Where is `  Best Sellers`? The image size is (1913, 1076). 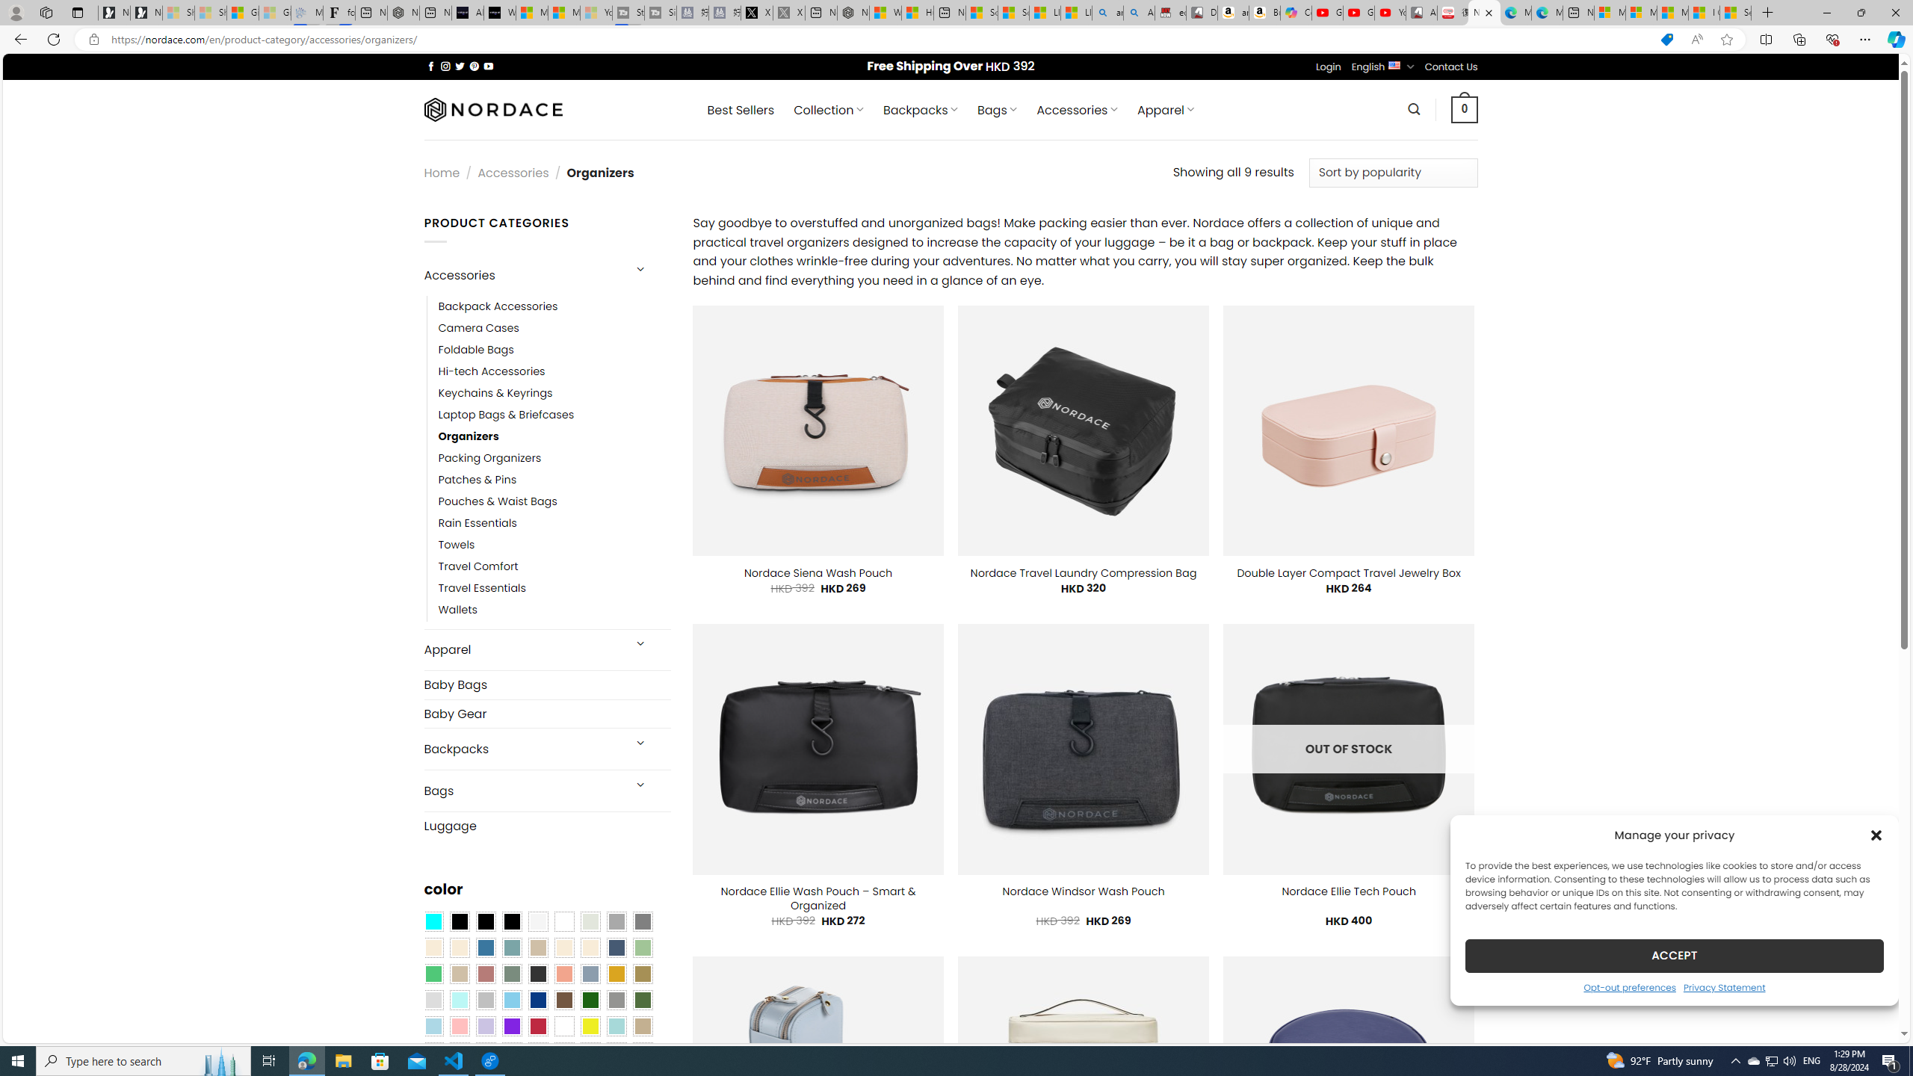   Best Sellers is located at coordinates (741, 110).